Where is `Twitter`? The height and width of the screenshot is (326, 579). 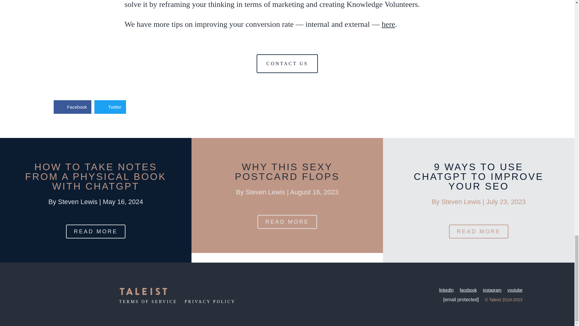
Twitter is located at coordinates (110, 107).